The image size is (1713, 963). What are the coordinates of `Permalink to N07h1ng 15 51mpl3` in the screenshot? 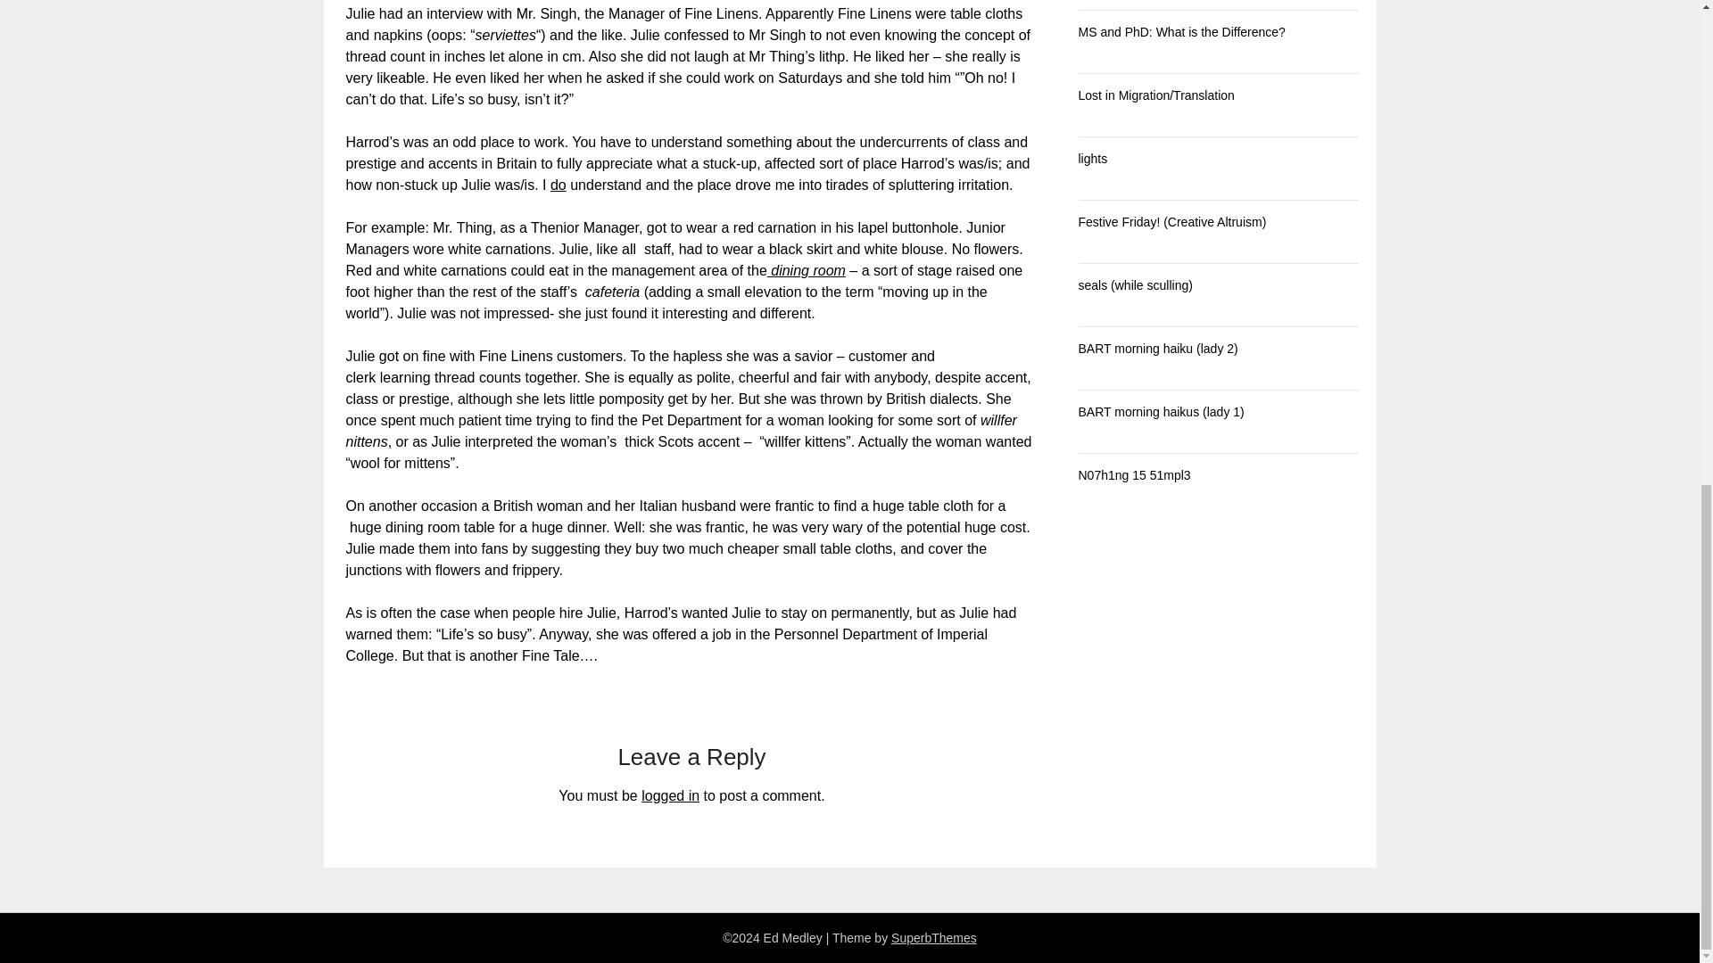 It's located at (1133, 474).